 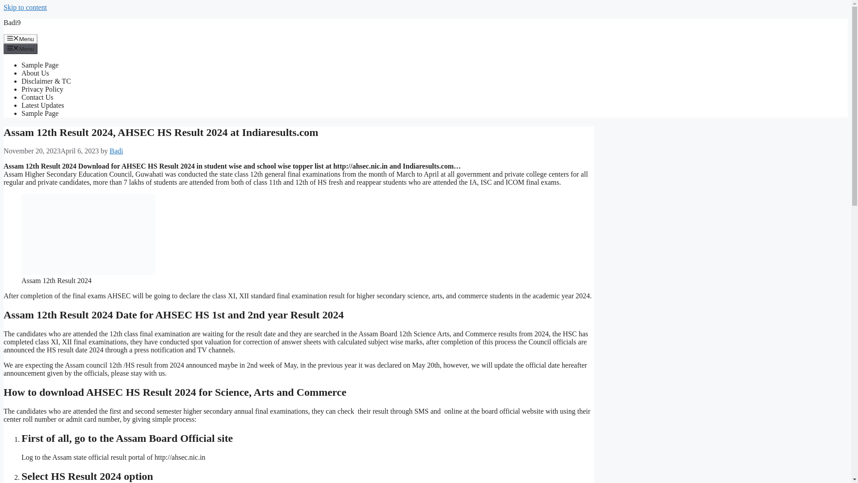 I want to click on Badi, so click(x=116, y=151).